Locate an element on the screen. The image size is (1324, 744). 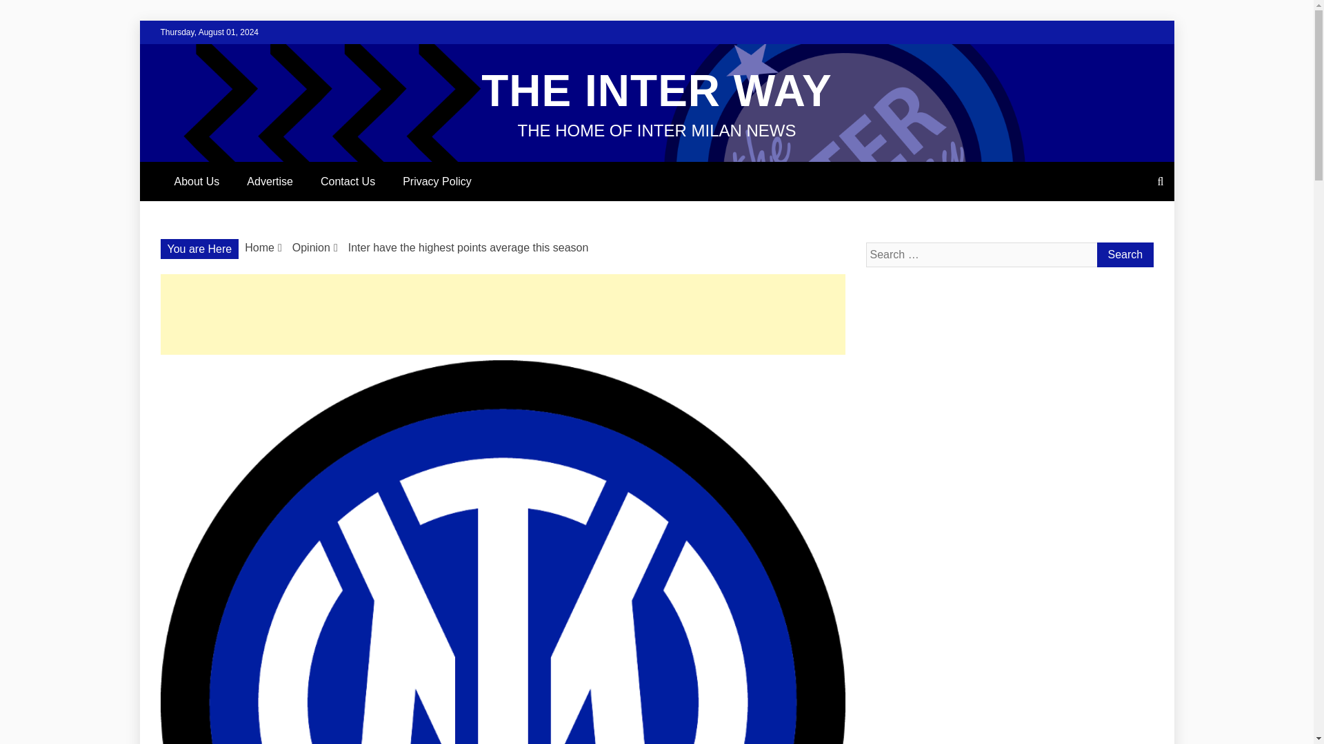
Contact Us is located at coordinates (348, 181).